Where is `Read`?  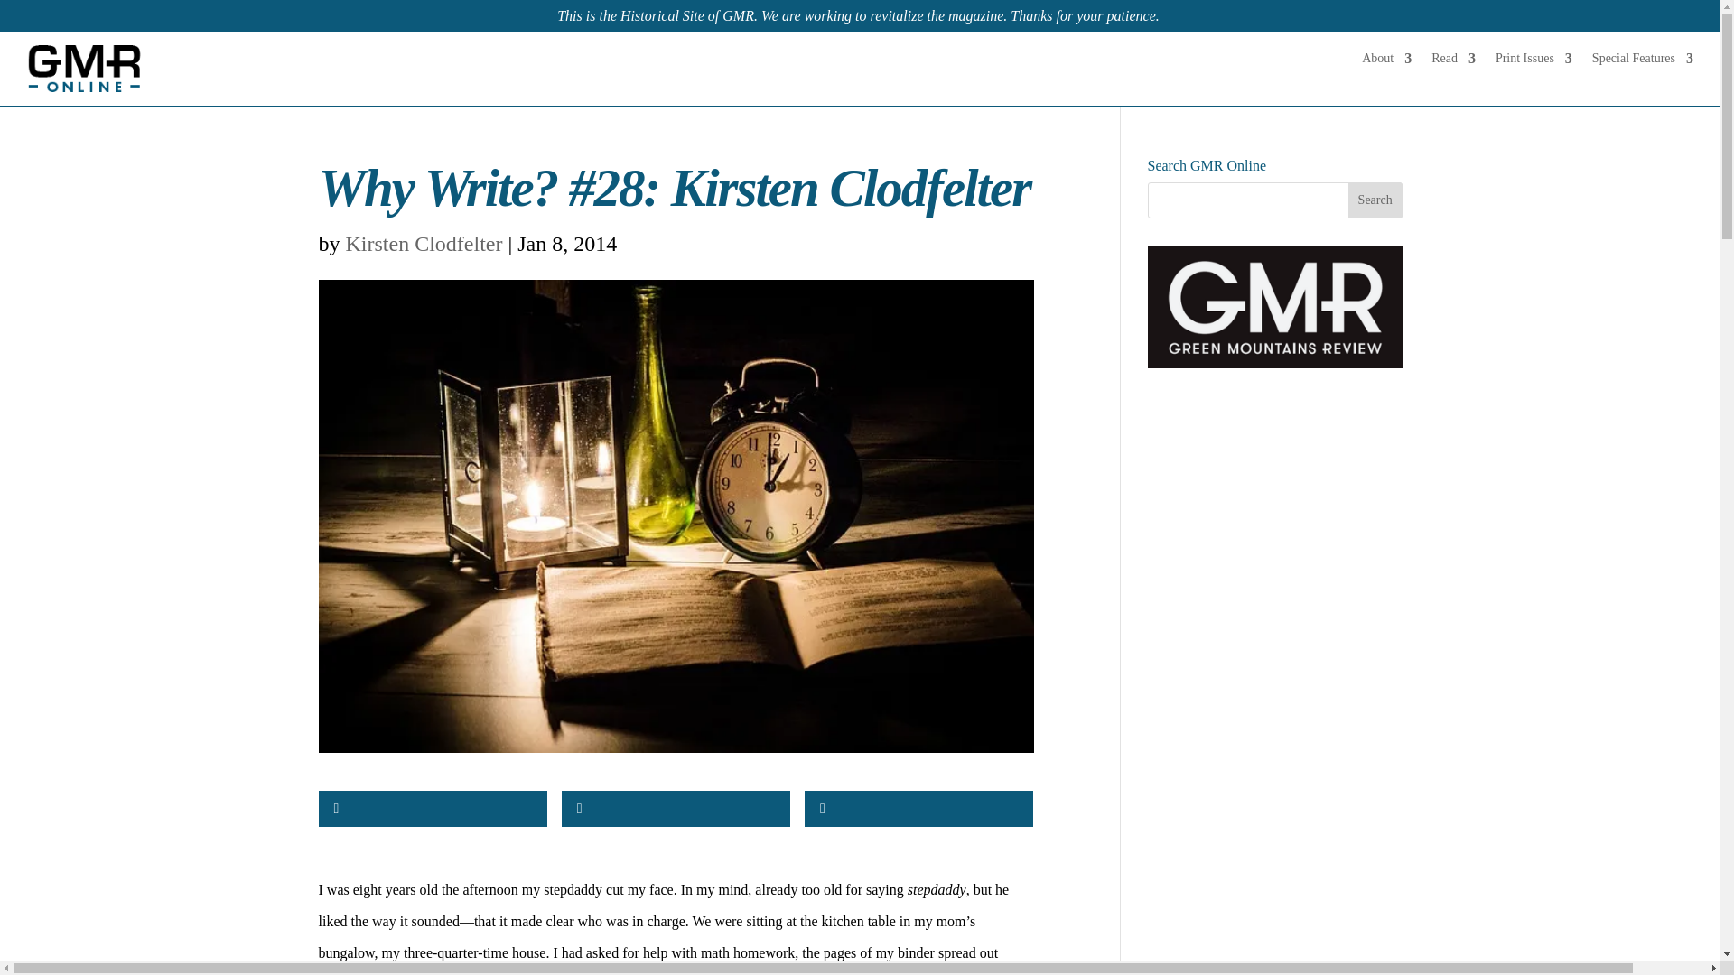
Read is located at coordinates (1453, 61).